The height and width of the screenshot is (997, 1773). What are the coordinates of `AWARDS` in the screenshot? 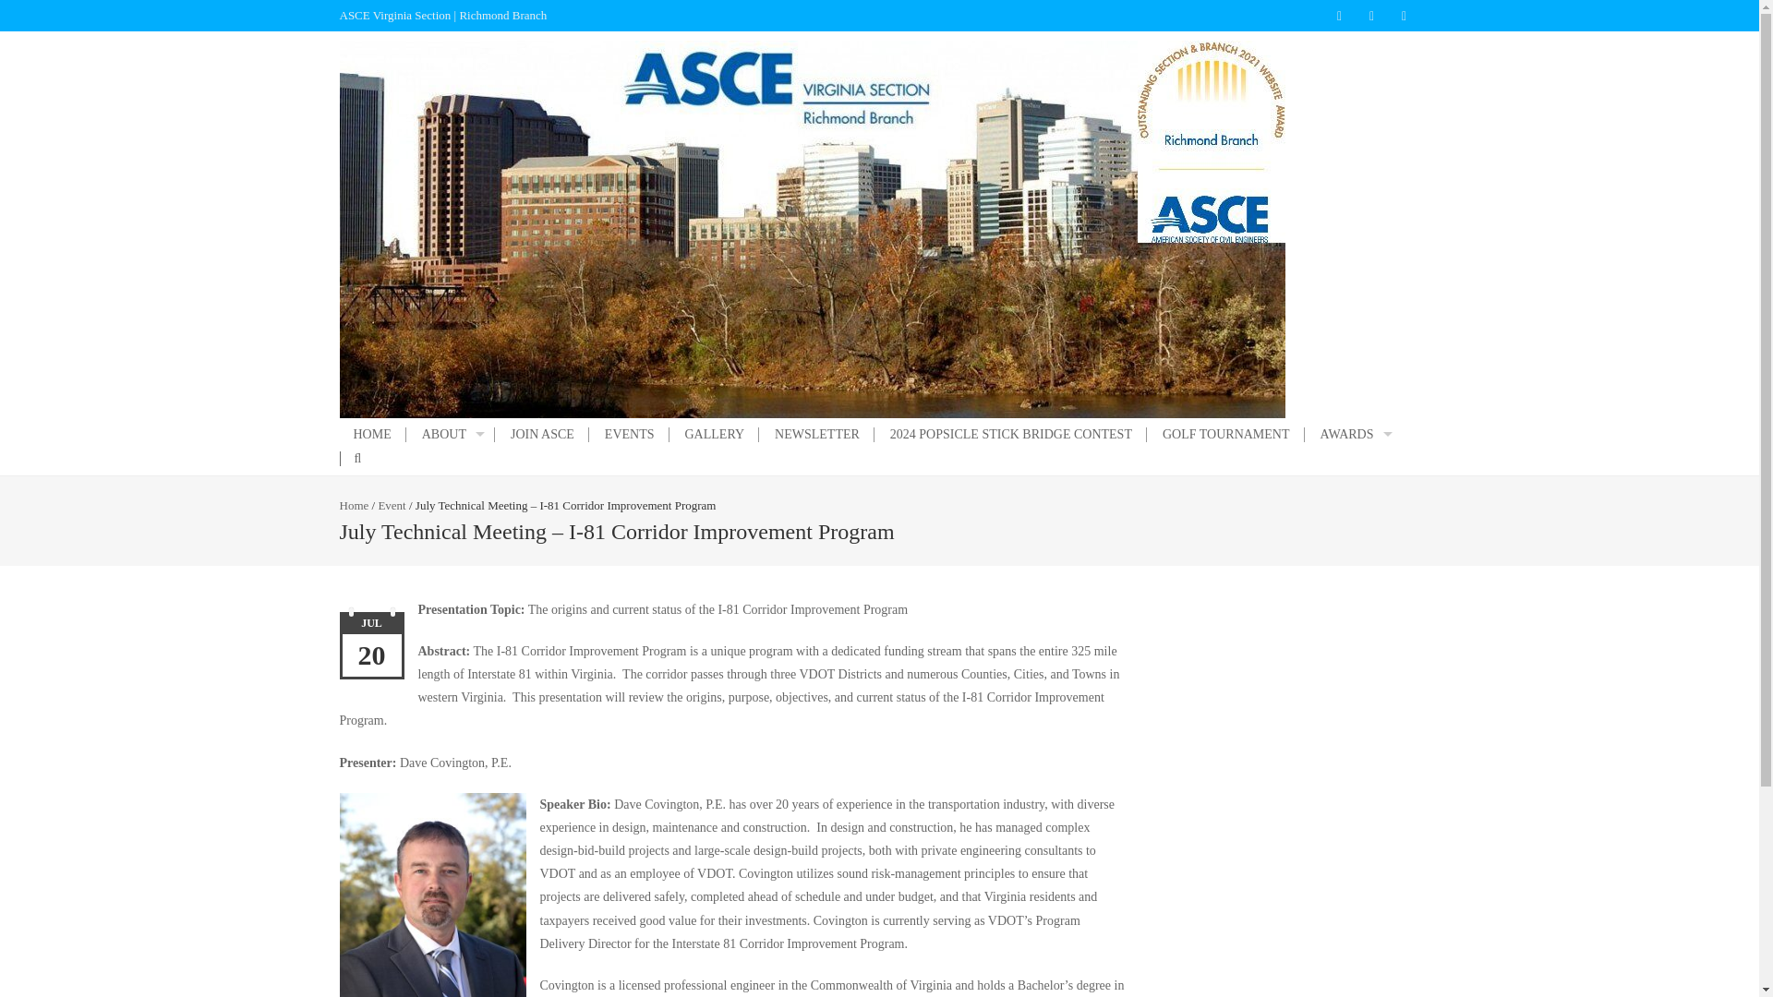 It's located at (1354, 435).